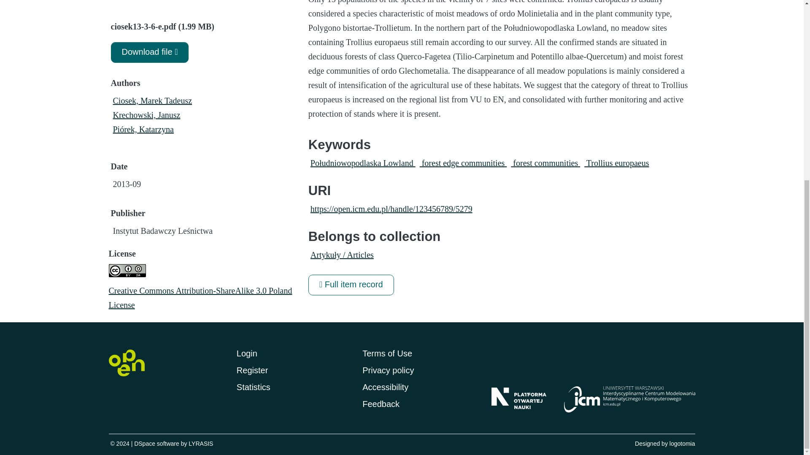 The height and width of the screenshot is (455, 810). I want to click on LYRASIS, so click(201, 443).